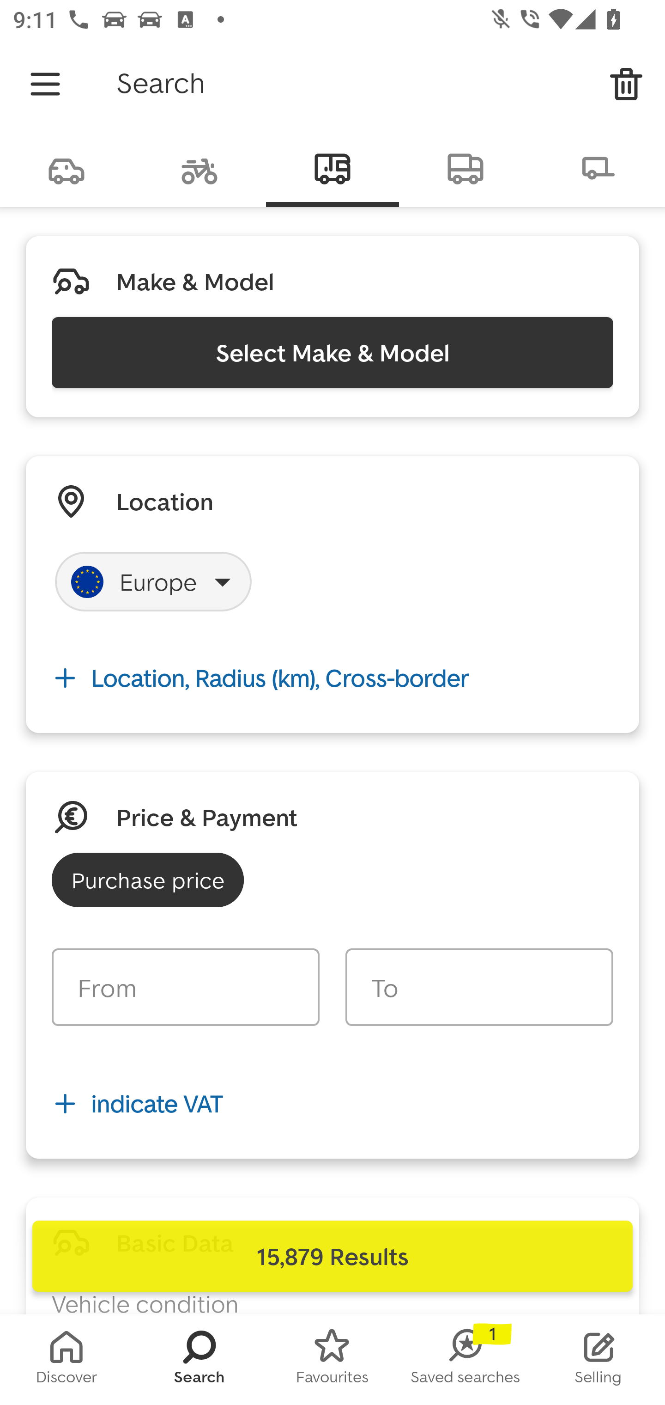 The width and height of the screenshot is (665, 1405). I want to click on SAVED_SEARCHES Saved searches 1, so click(465, 1360).